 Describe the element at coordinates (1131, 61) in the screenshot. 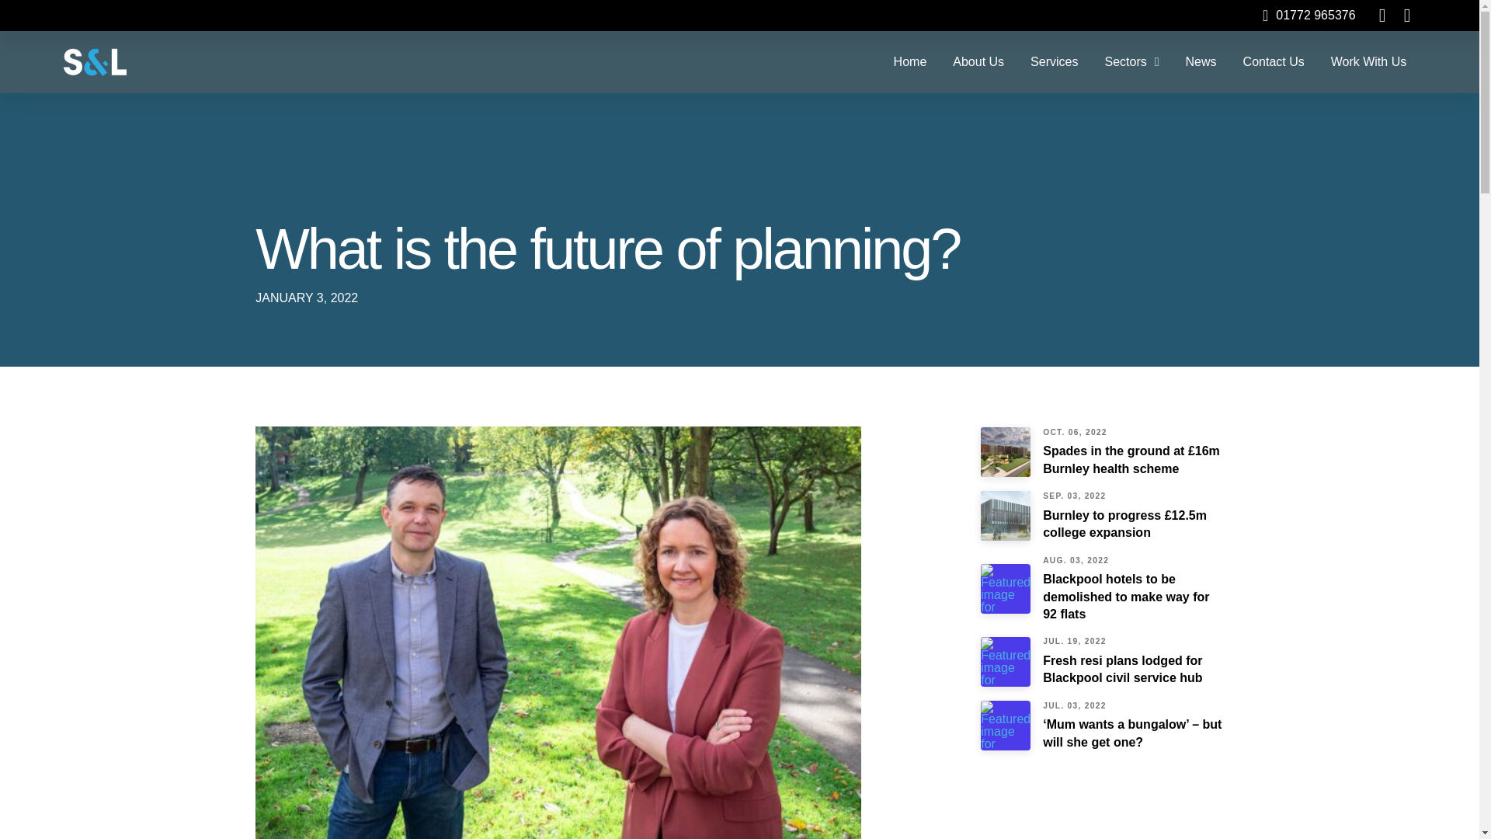

I see `Sectors` at that location.